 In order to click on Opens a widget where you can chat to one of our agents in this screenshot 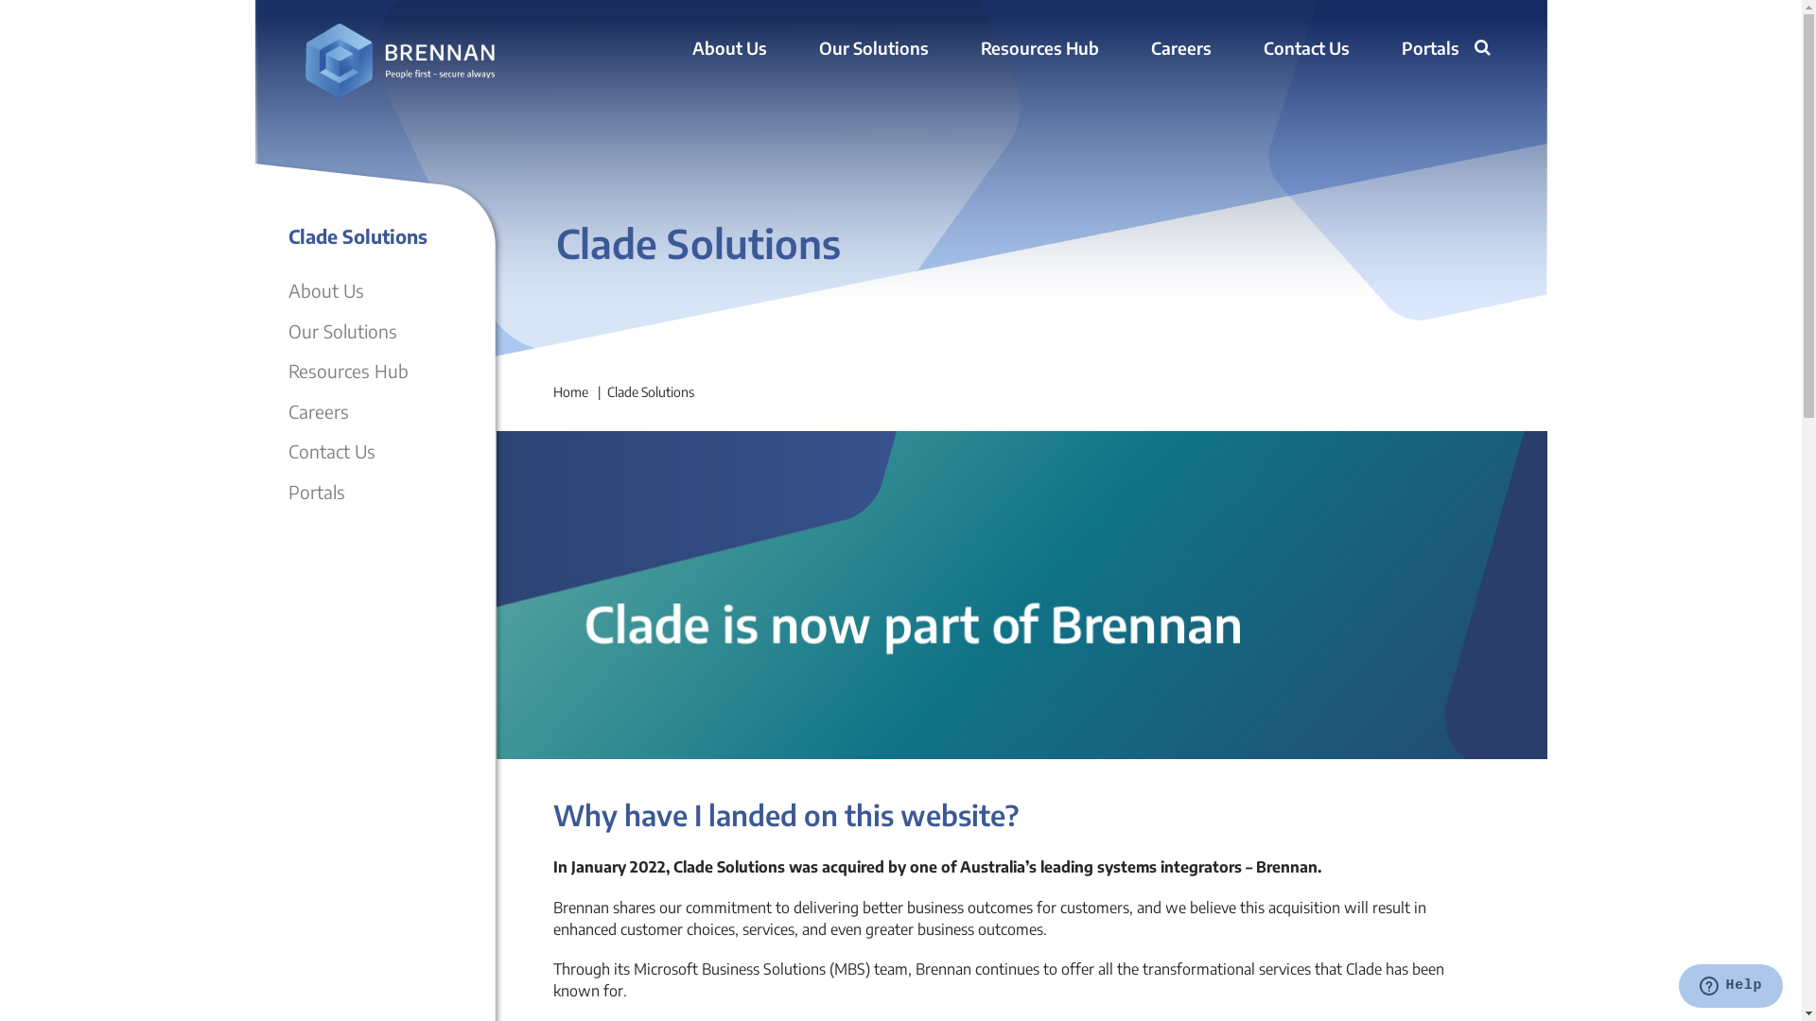, I will do `click(1731, 988)`.